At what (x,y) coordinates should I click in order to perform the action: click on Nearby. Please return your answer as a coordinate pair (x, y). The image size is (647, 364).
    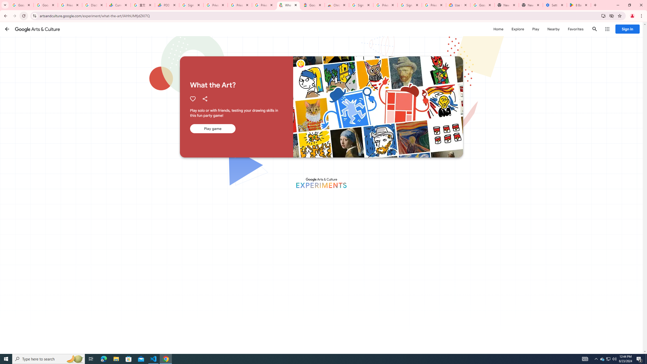
    Looking at the image, I should click on (553, 29).